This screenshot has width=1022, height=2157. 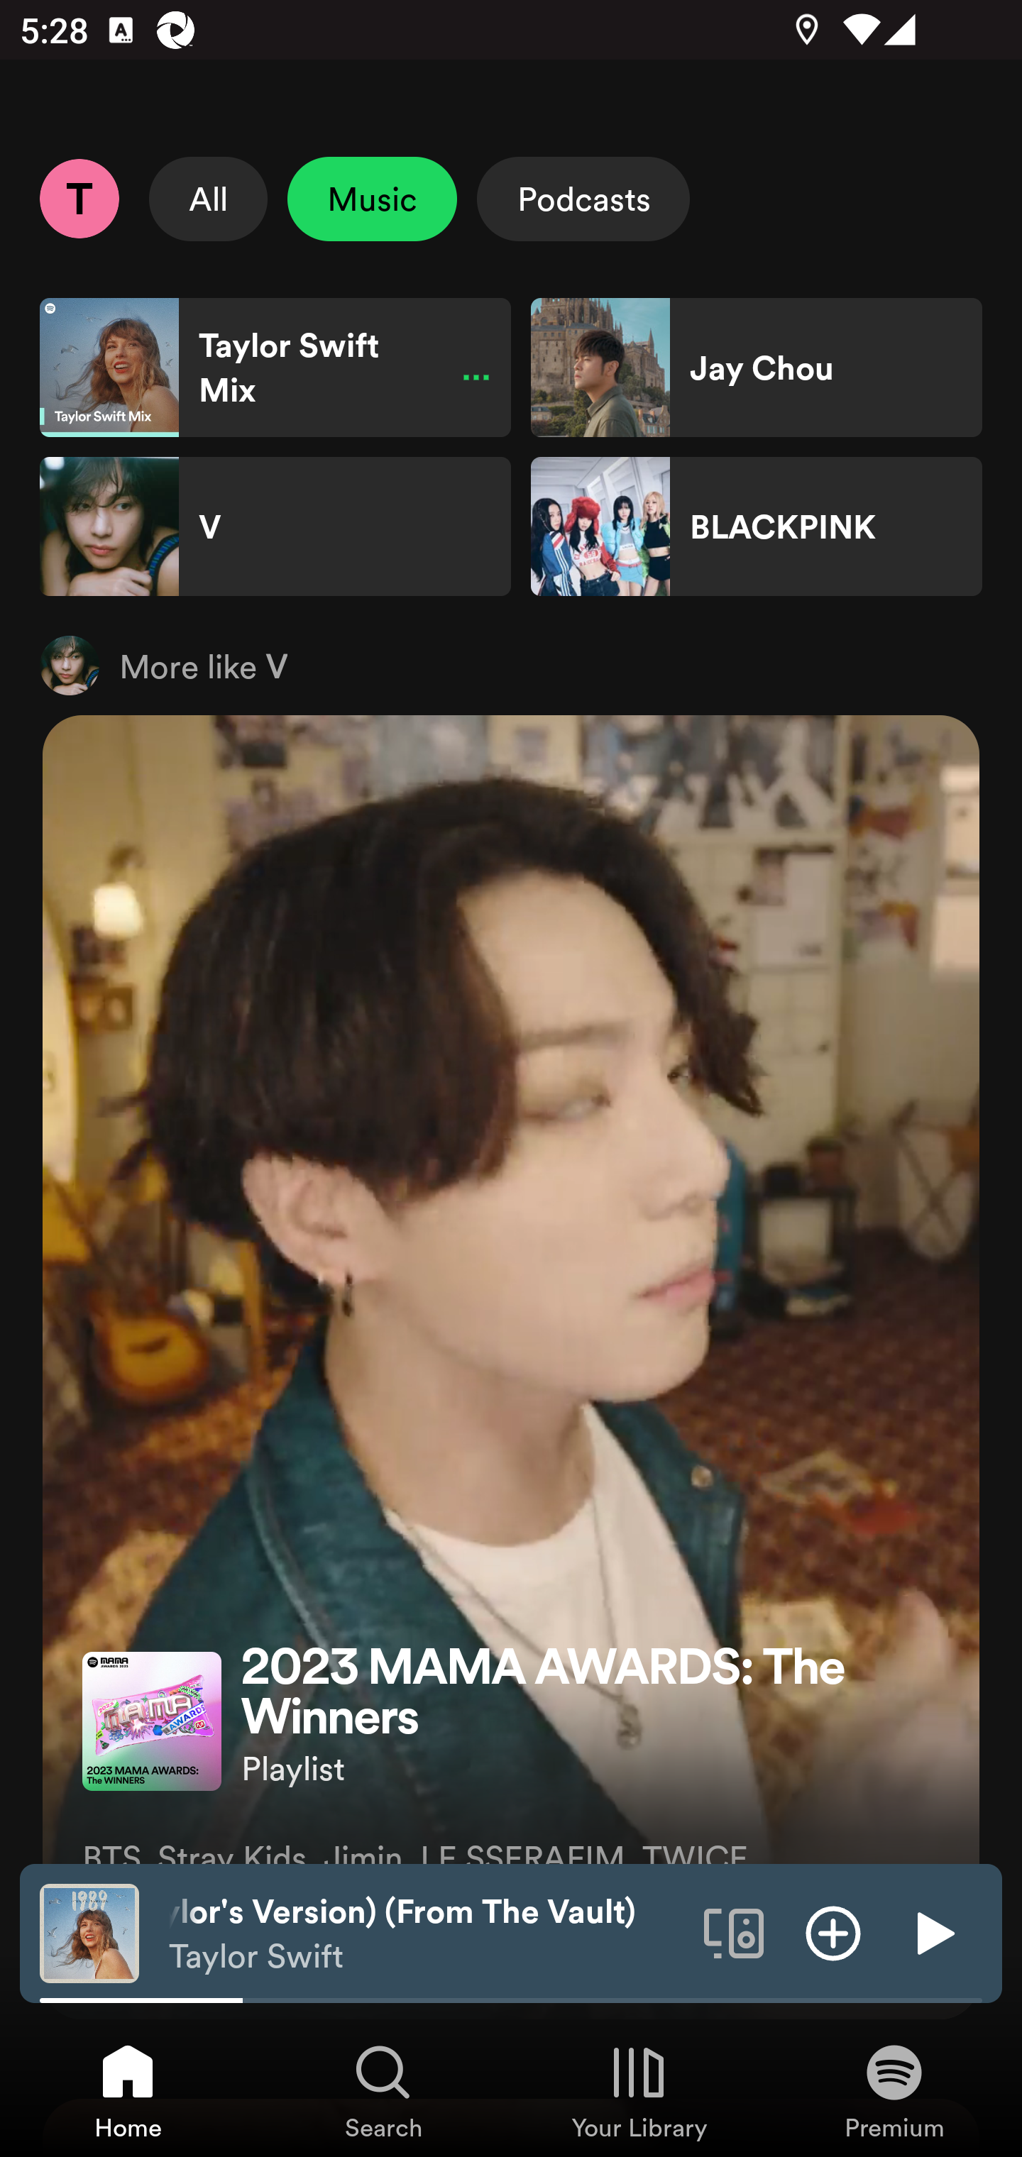 What do you see at coordinates (511, 665) in the screenshot?
I see `More like V` at bounding box center [511, 665].